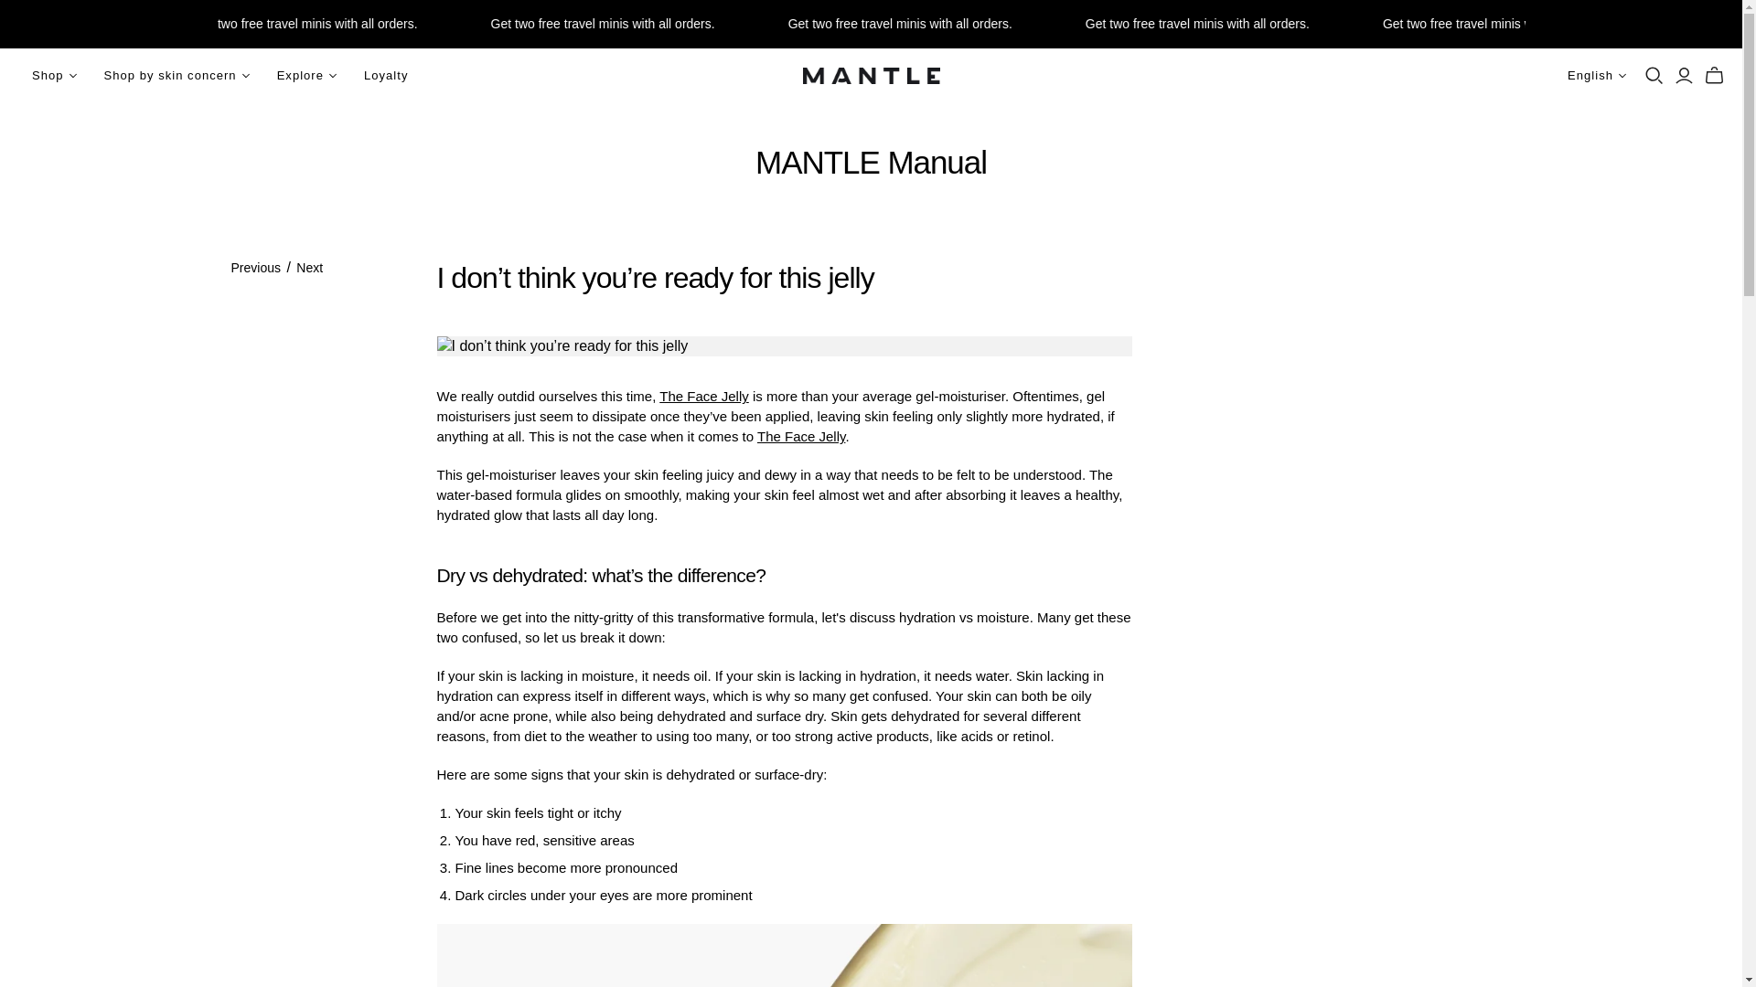 Image resolution: width=1756 pixels, height=987 pixels. Describe the element at coordinates (800, 436) in the screenshot. I see `The Face Jelly` at that location.